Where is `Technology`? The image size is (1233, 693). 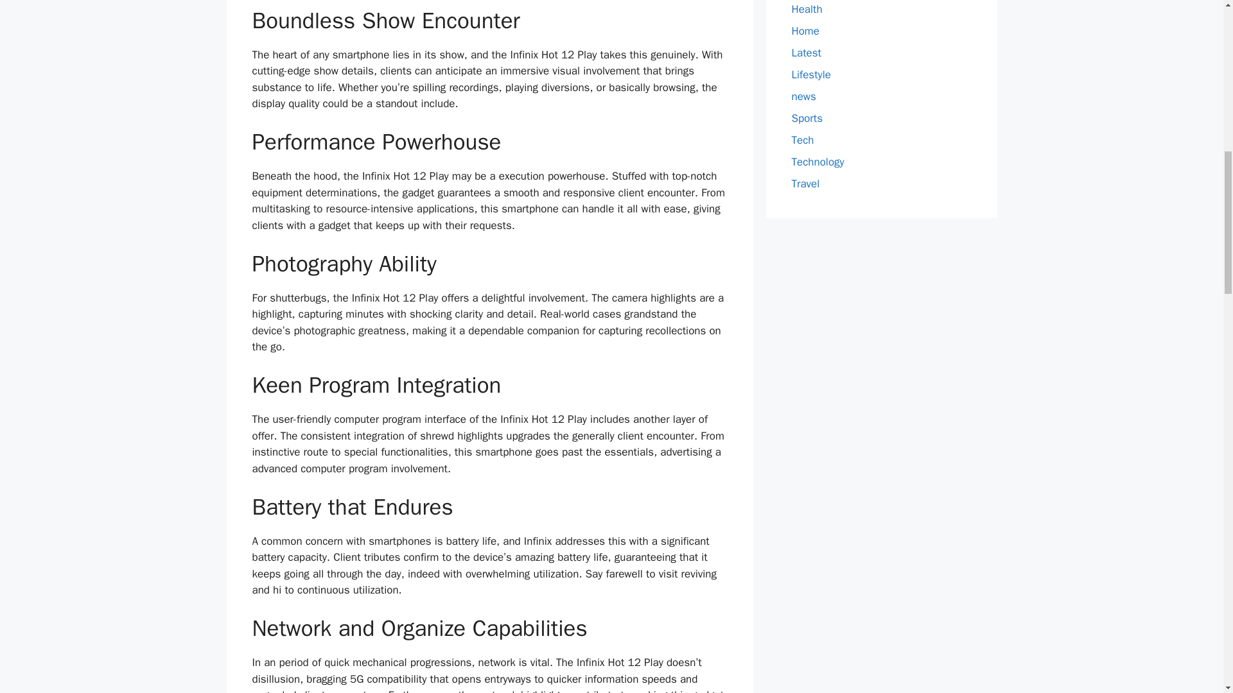 Technology is located at coordinates (817, 162).